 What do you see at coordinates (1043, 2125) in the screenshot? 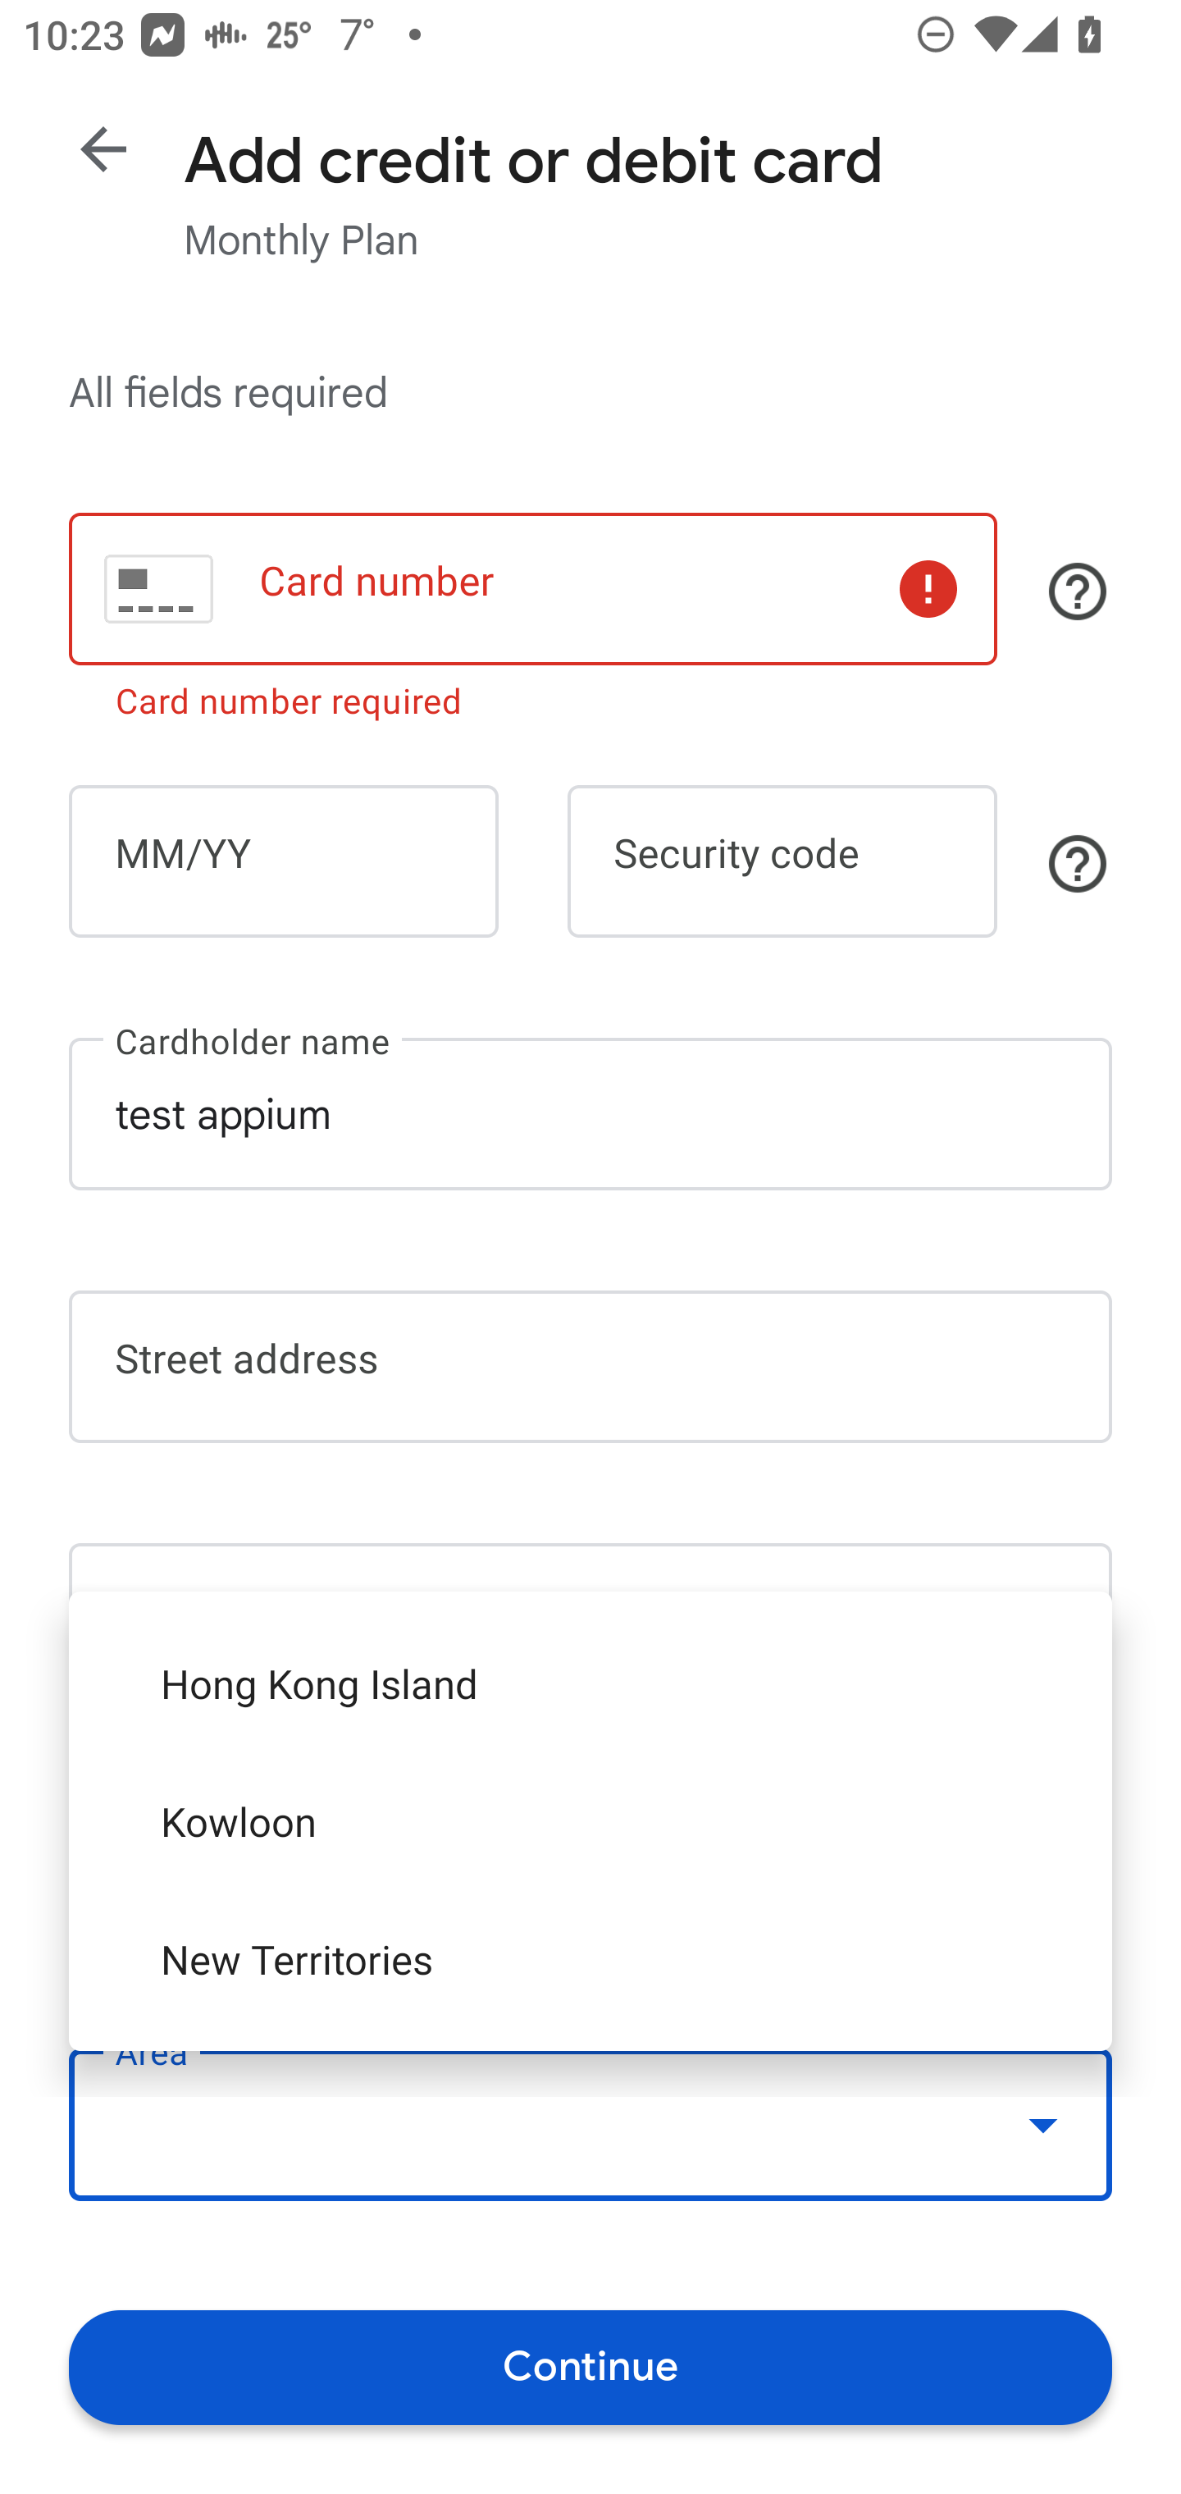
I see `Show dropdown menu` at bounding box center [1043, 2125].